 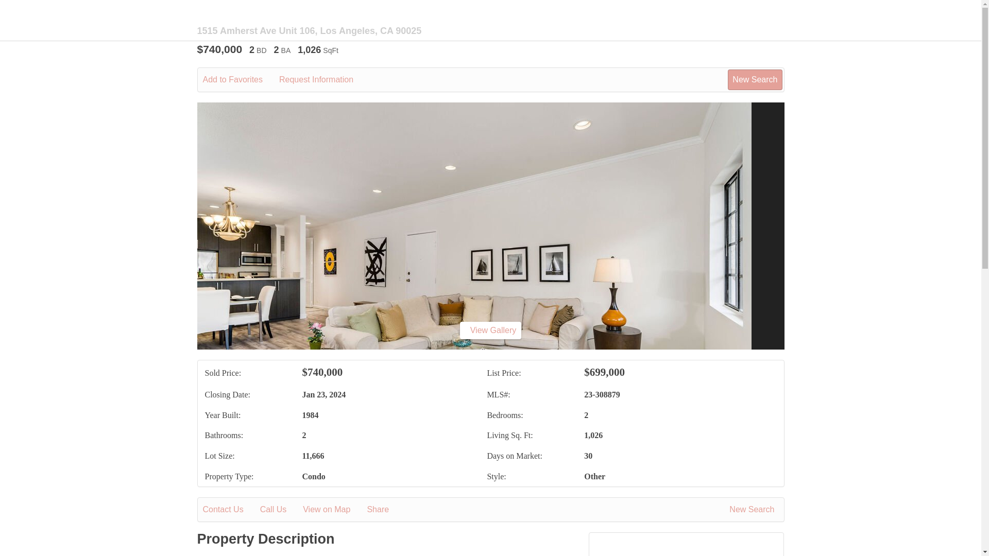 I want to click on Add to Favorites, so click(x=240, y=79).